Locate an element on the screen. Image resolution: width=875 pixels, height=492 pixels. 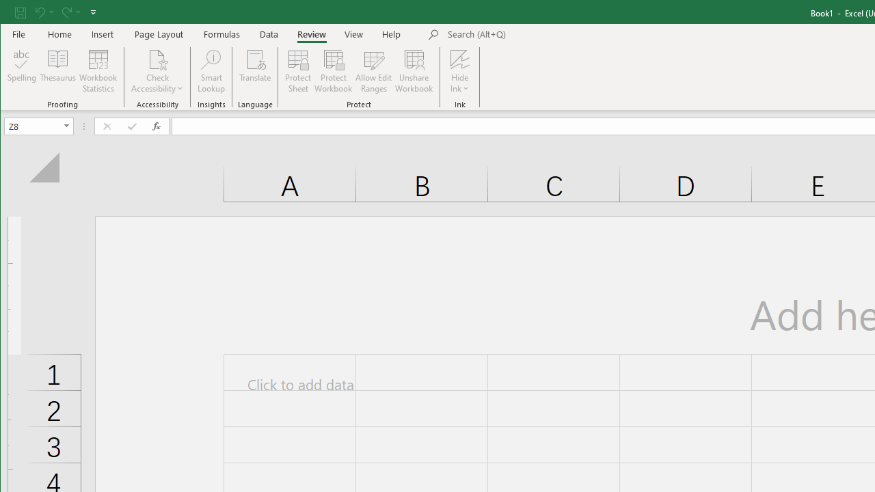
Home is located at coordinates (60, 34).